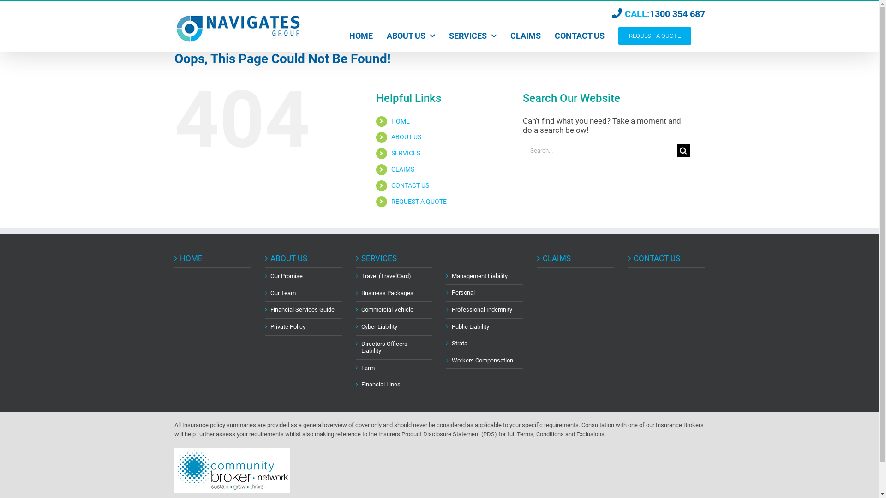 The width and height of the screenshot is (886, 498). Describe the element at coordinates (485, 293) in the screenshot. I see `Personal` at that location.